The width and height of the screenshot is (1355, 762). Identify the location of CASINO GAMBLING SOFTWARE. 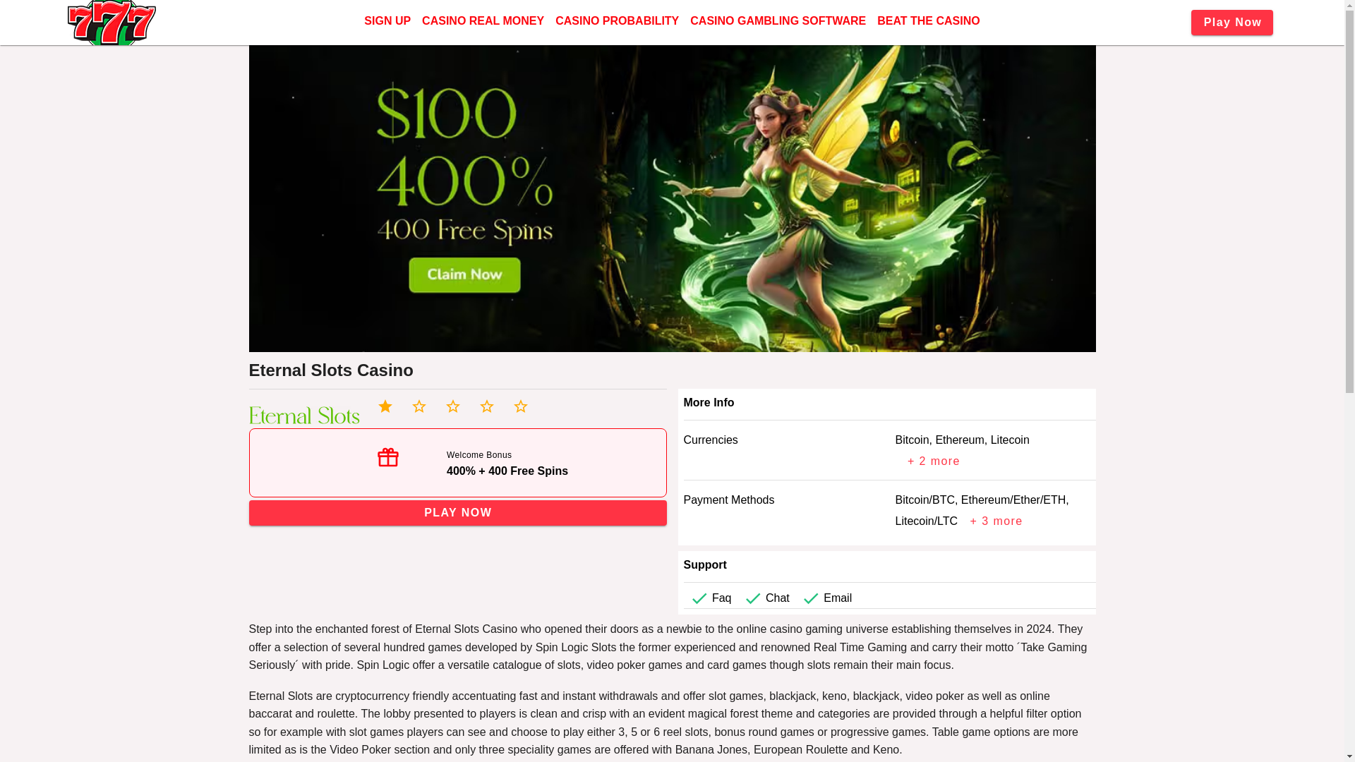
(778, 21).